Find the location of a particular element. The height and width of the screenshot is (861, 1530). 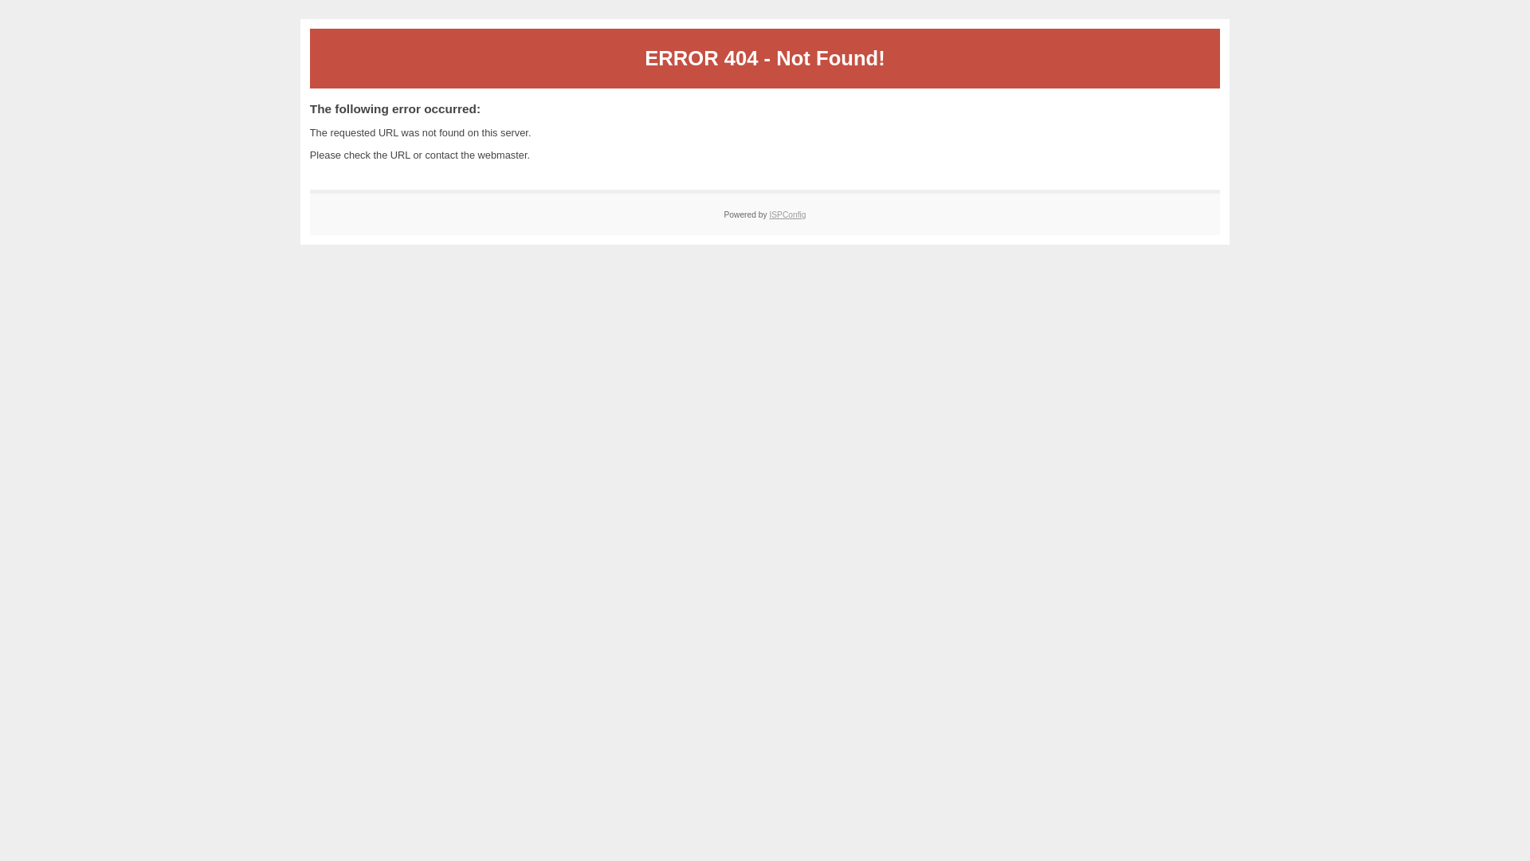

ISPConfig is located at coordinates (787, 215).